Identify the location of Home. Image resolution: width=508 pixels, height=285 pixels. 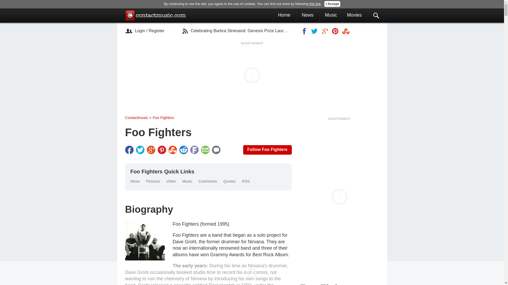
(284, 15).